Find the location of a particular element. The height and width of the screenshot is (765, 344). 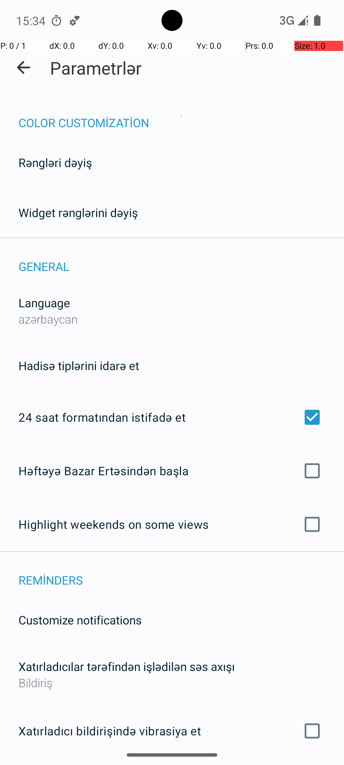

Buraxılana qədər xatırladıcıları təkrarla is located at coordinates (172, 765).